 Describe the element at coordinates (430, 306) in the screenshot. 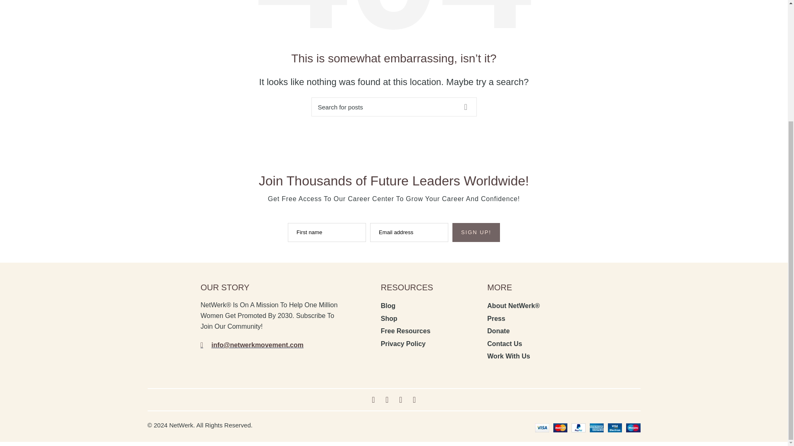

I see `Blog` at that location.